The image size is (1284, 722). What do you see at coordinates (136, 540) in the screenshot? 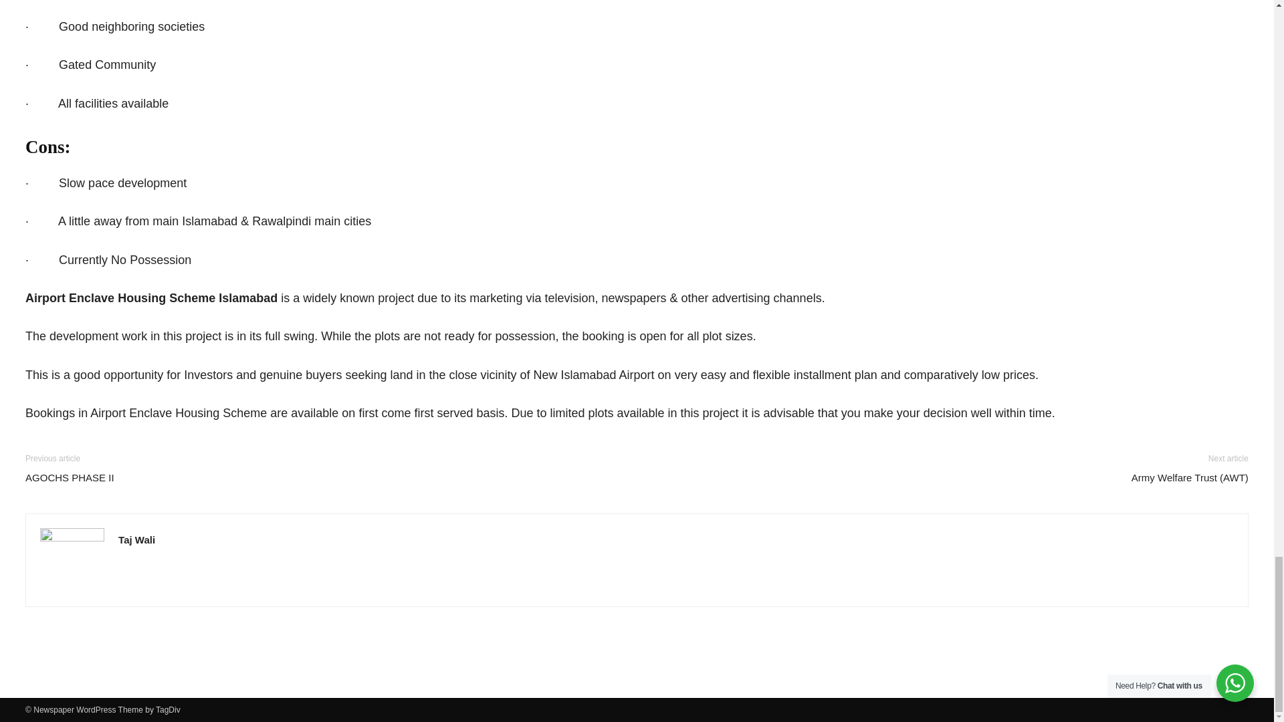
I see `Taj Wali` at bounding box center [136, 540].